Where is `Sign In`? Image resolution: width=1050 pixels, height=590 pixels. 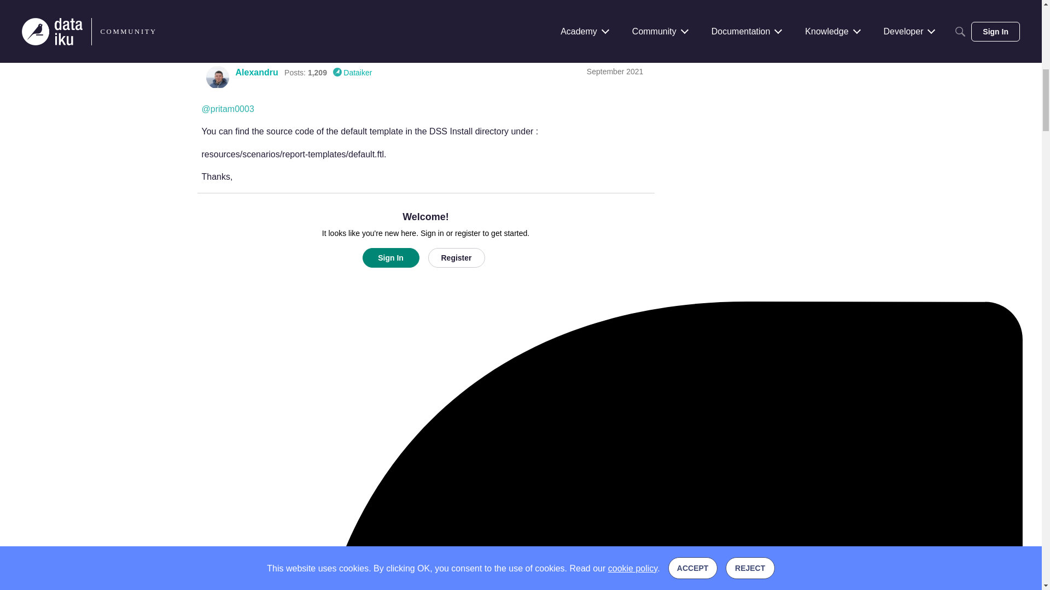 Sign In is located at coordinates (390, 258).